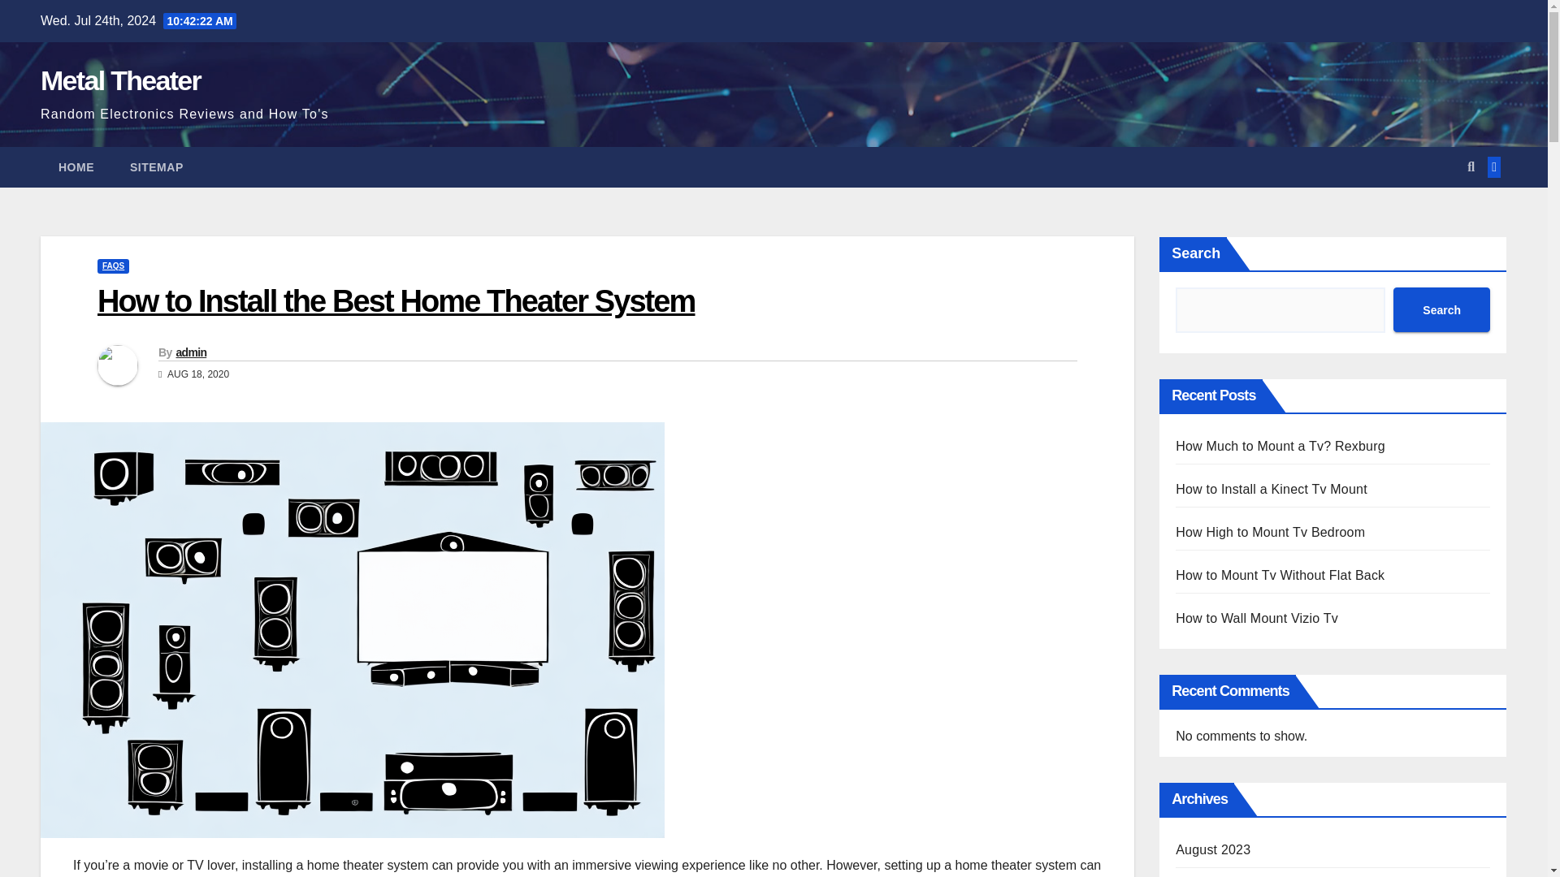  Describe the element at coordinates (396, 300) in the screenshot. I see `Permalink to: How to Install the Best Home Theater System` at that location.